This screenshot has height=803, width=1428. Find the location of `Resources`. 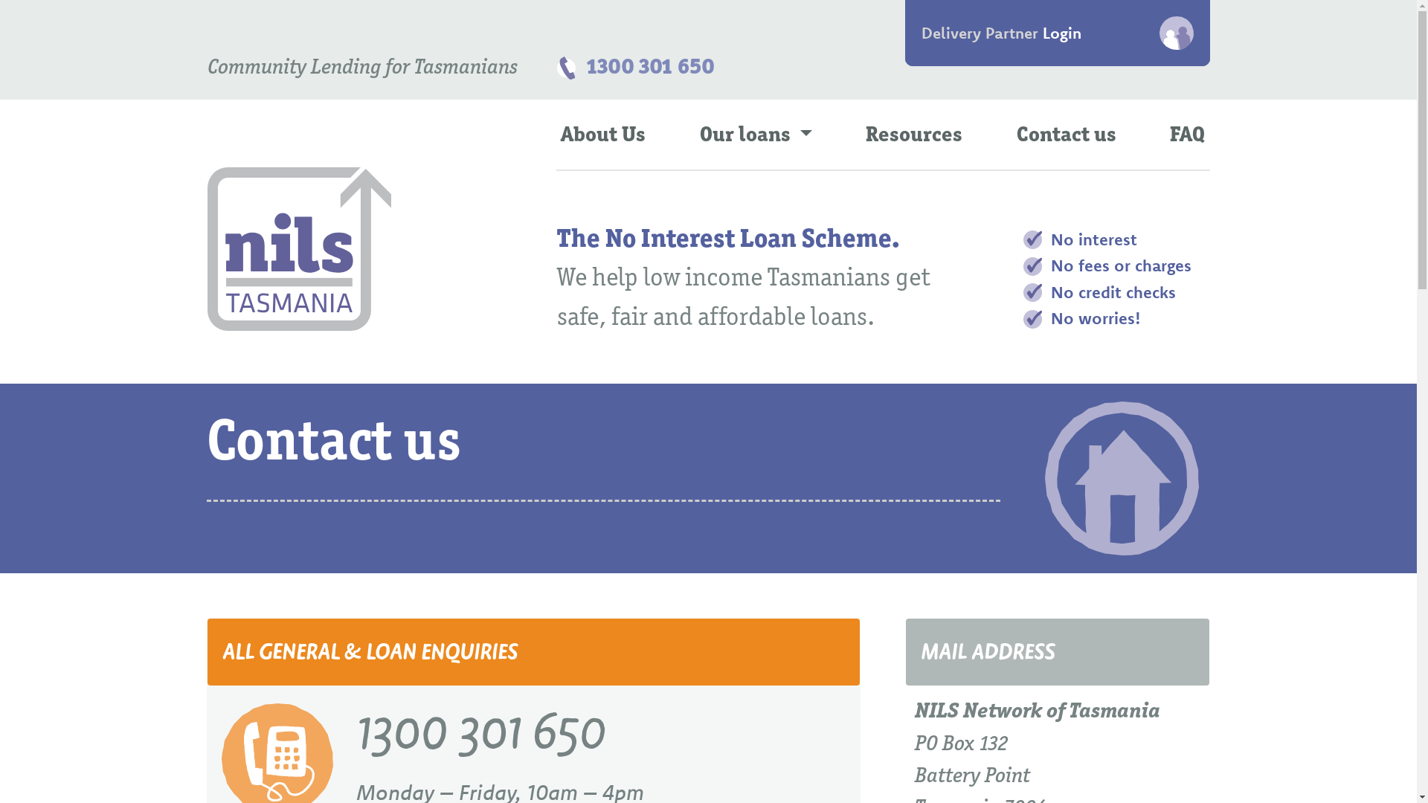

Resources is located at coordinates (915, 135).